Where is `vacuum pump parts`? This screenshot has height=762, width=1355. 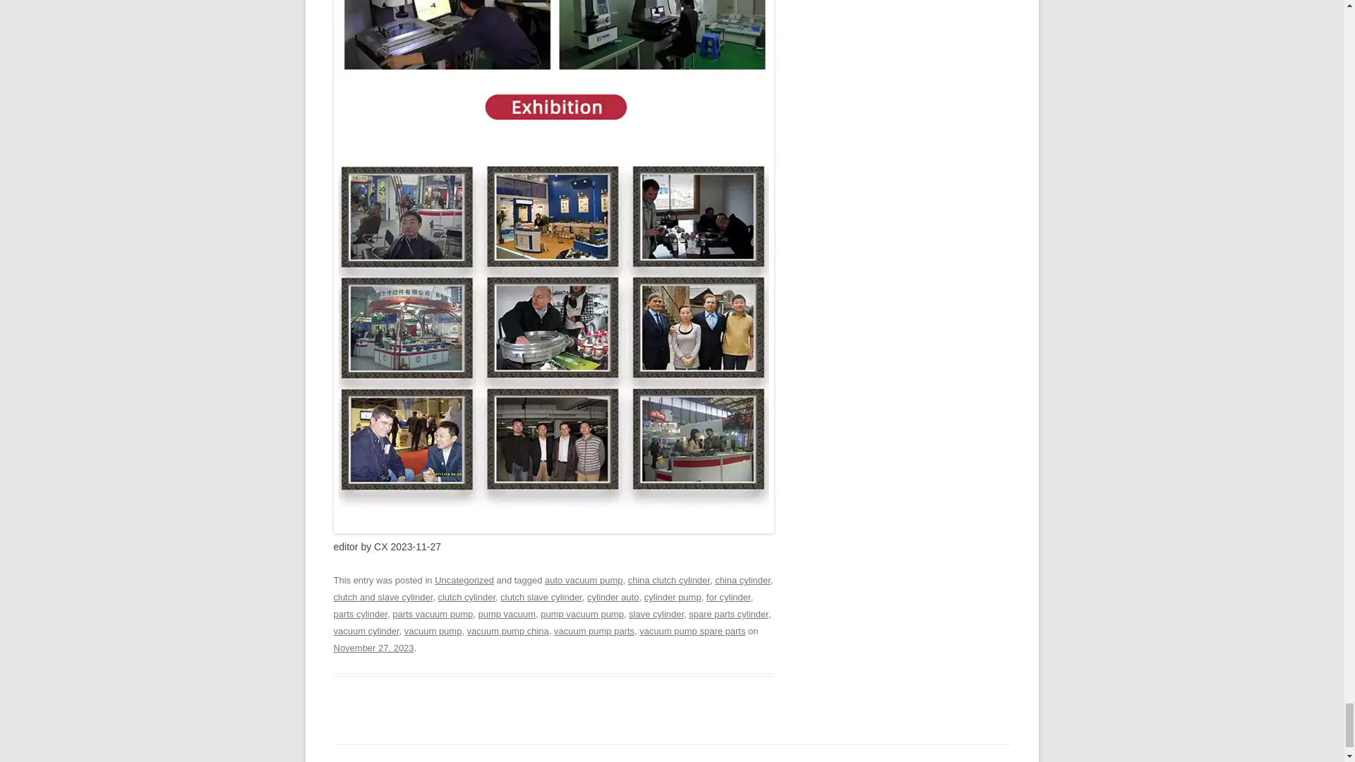
vacuum pump parts is located at coordinates (594, 631).